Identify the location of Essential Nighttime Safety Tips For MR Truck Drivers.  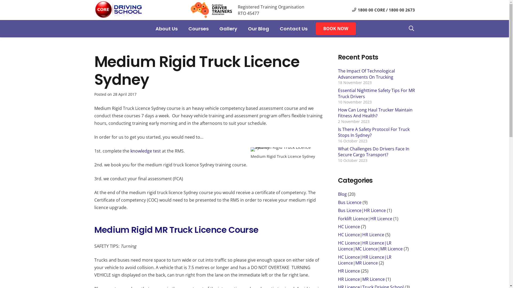
(376, 93).